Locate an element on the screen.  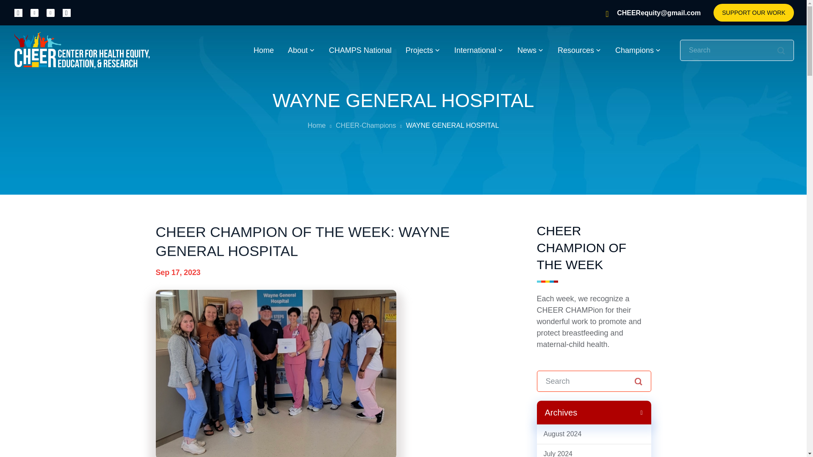
News is located at coordinates (530, 50).